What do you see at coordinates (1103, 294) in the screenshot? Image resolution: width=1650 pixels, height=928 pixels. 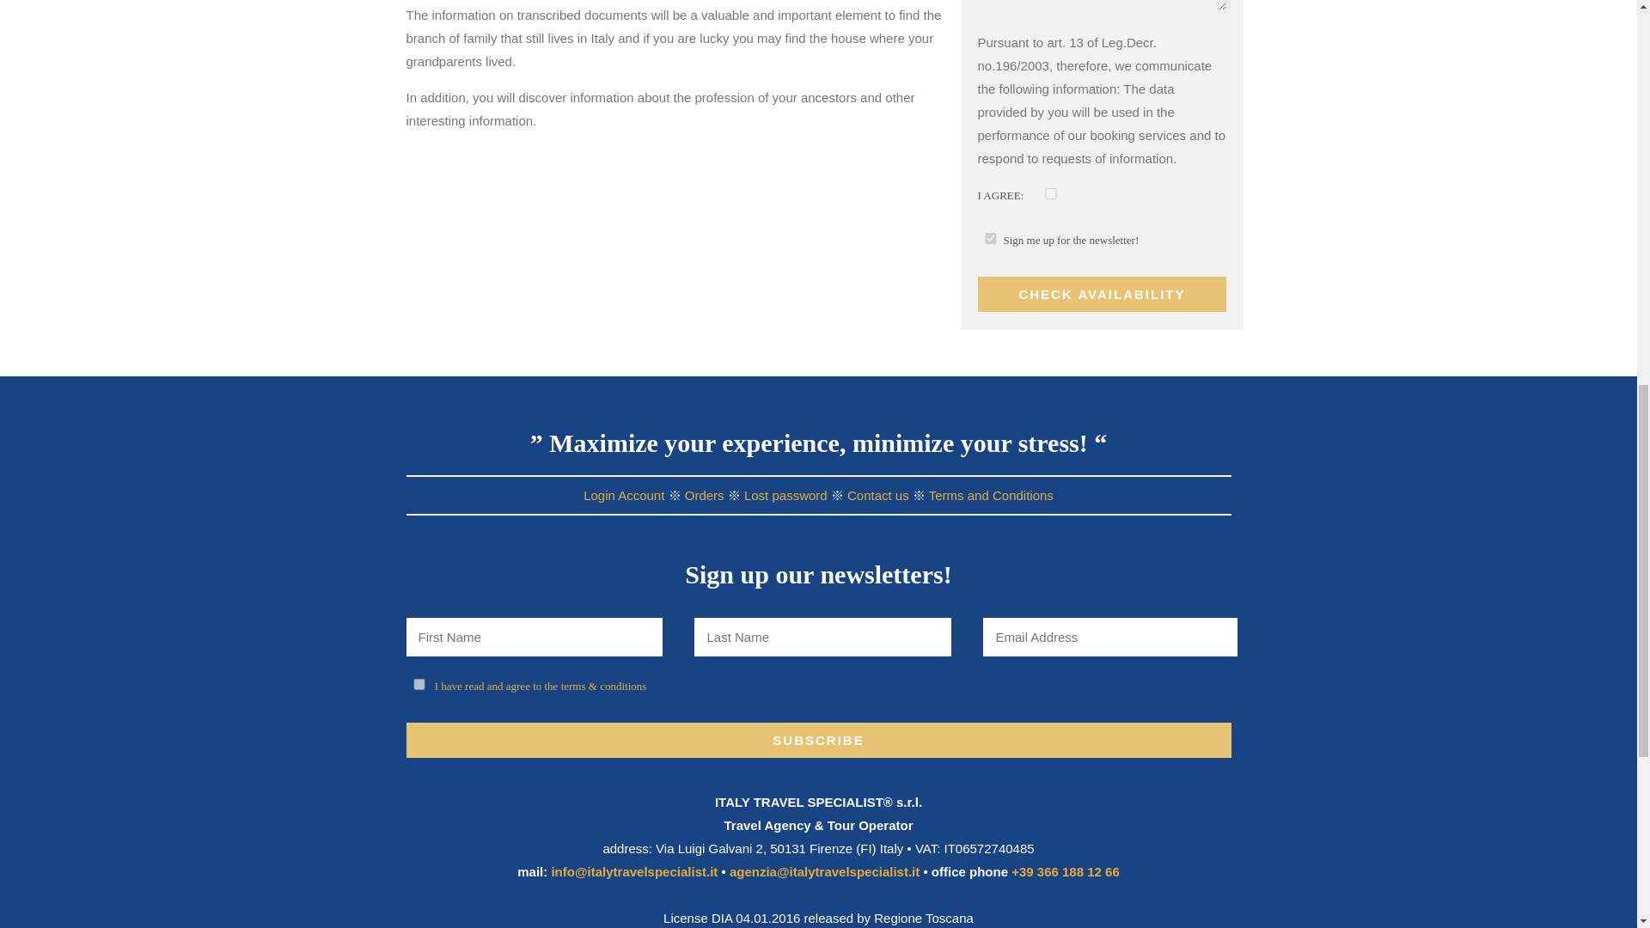 I see `CHECK AVAILABILITY` at bounding box center [1103, 294].